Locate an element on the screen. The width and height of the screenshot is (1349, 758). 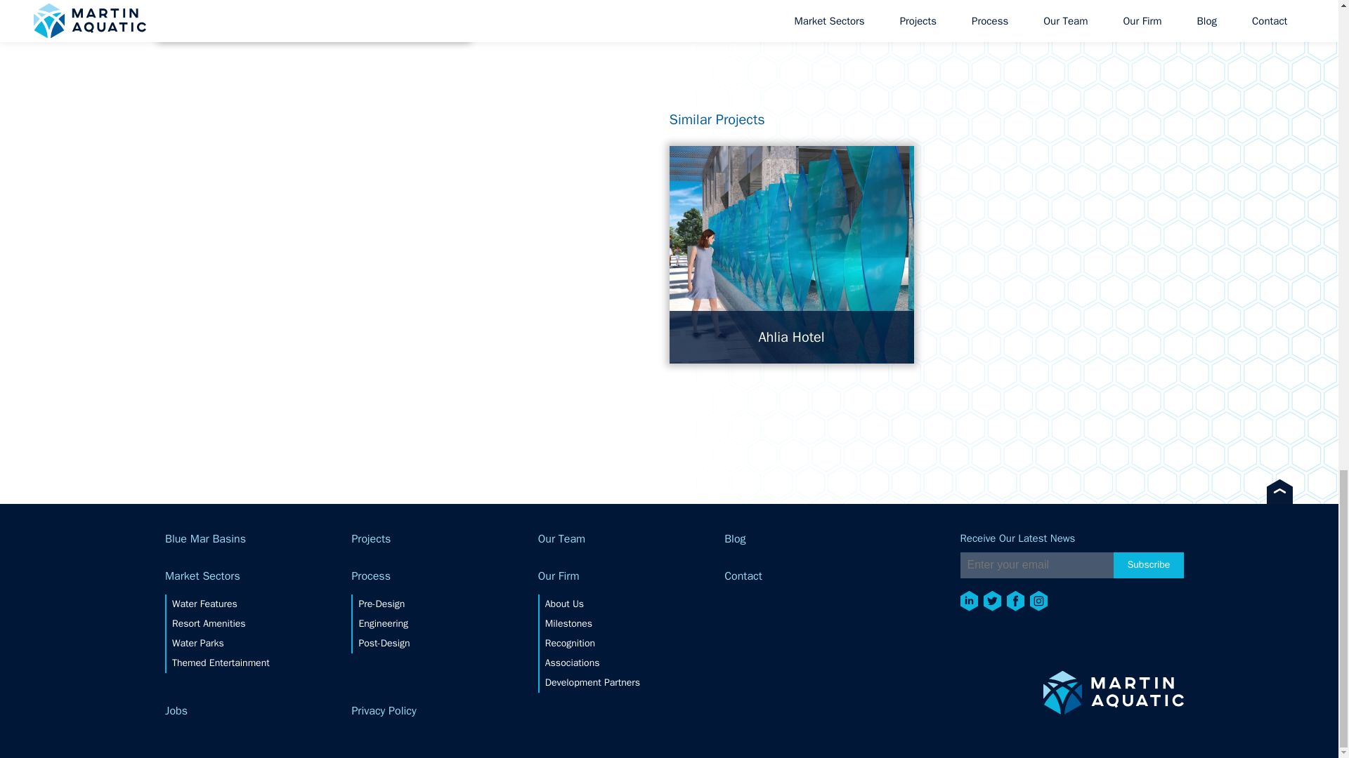
Engineering is located at coordinates (384, 623).